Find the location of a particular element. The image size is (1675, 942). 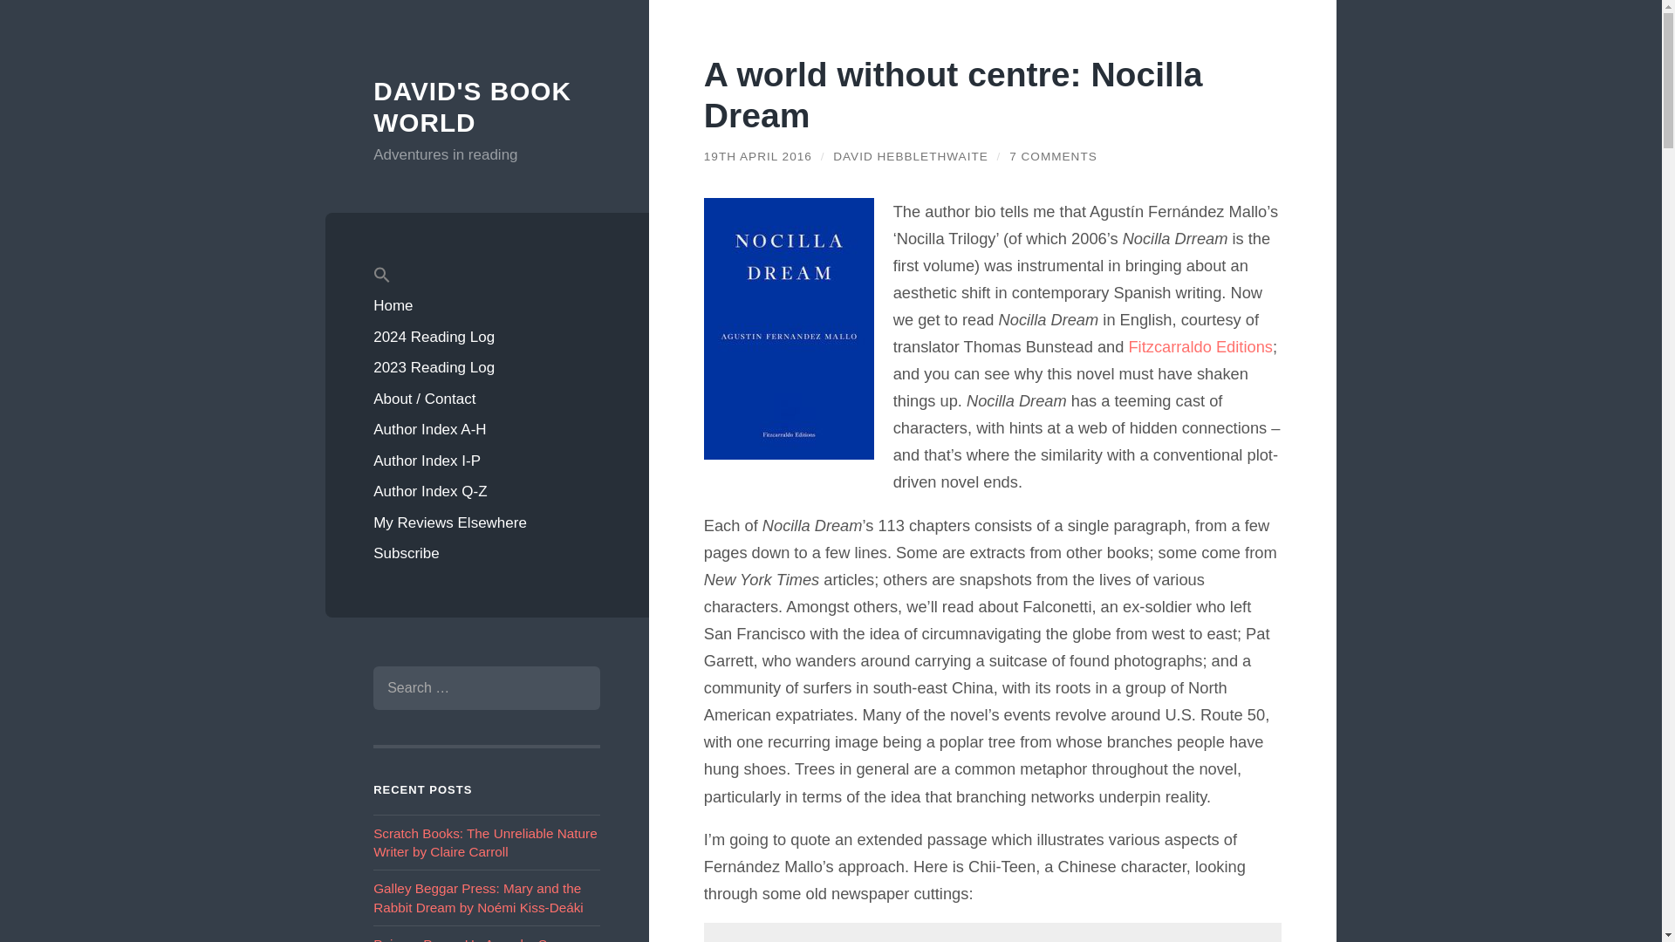

Author Index Q-Z is located at coordinates (487, 492).